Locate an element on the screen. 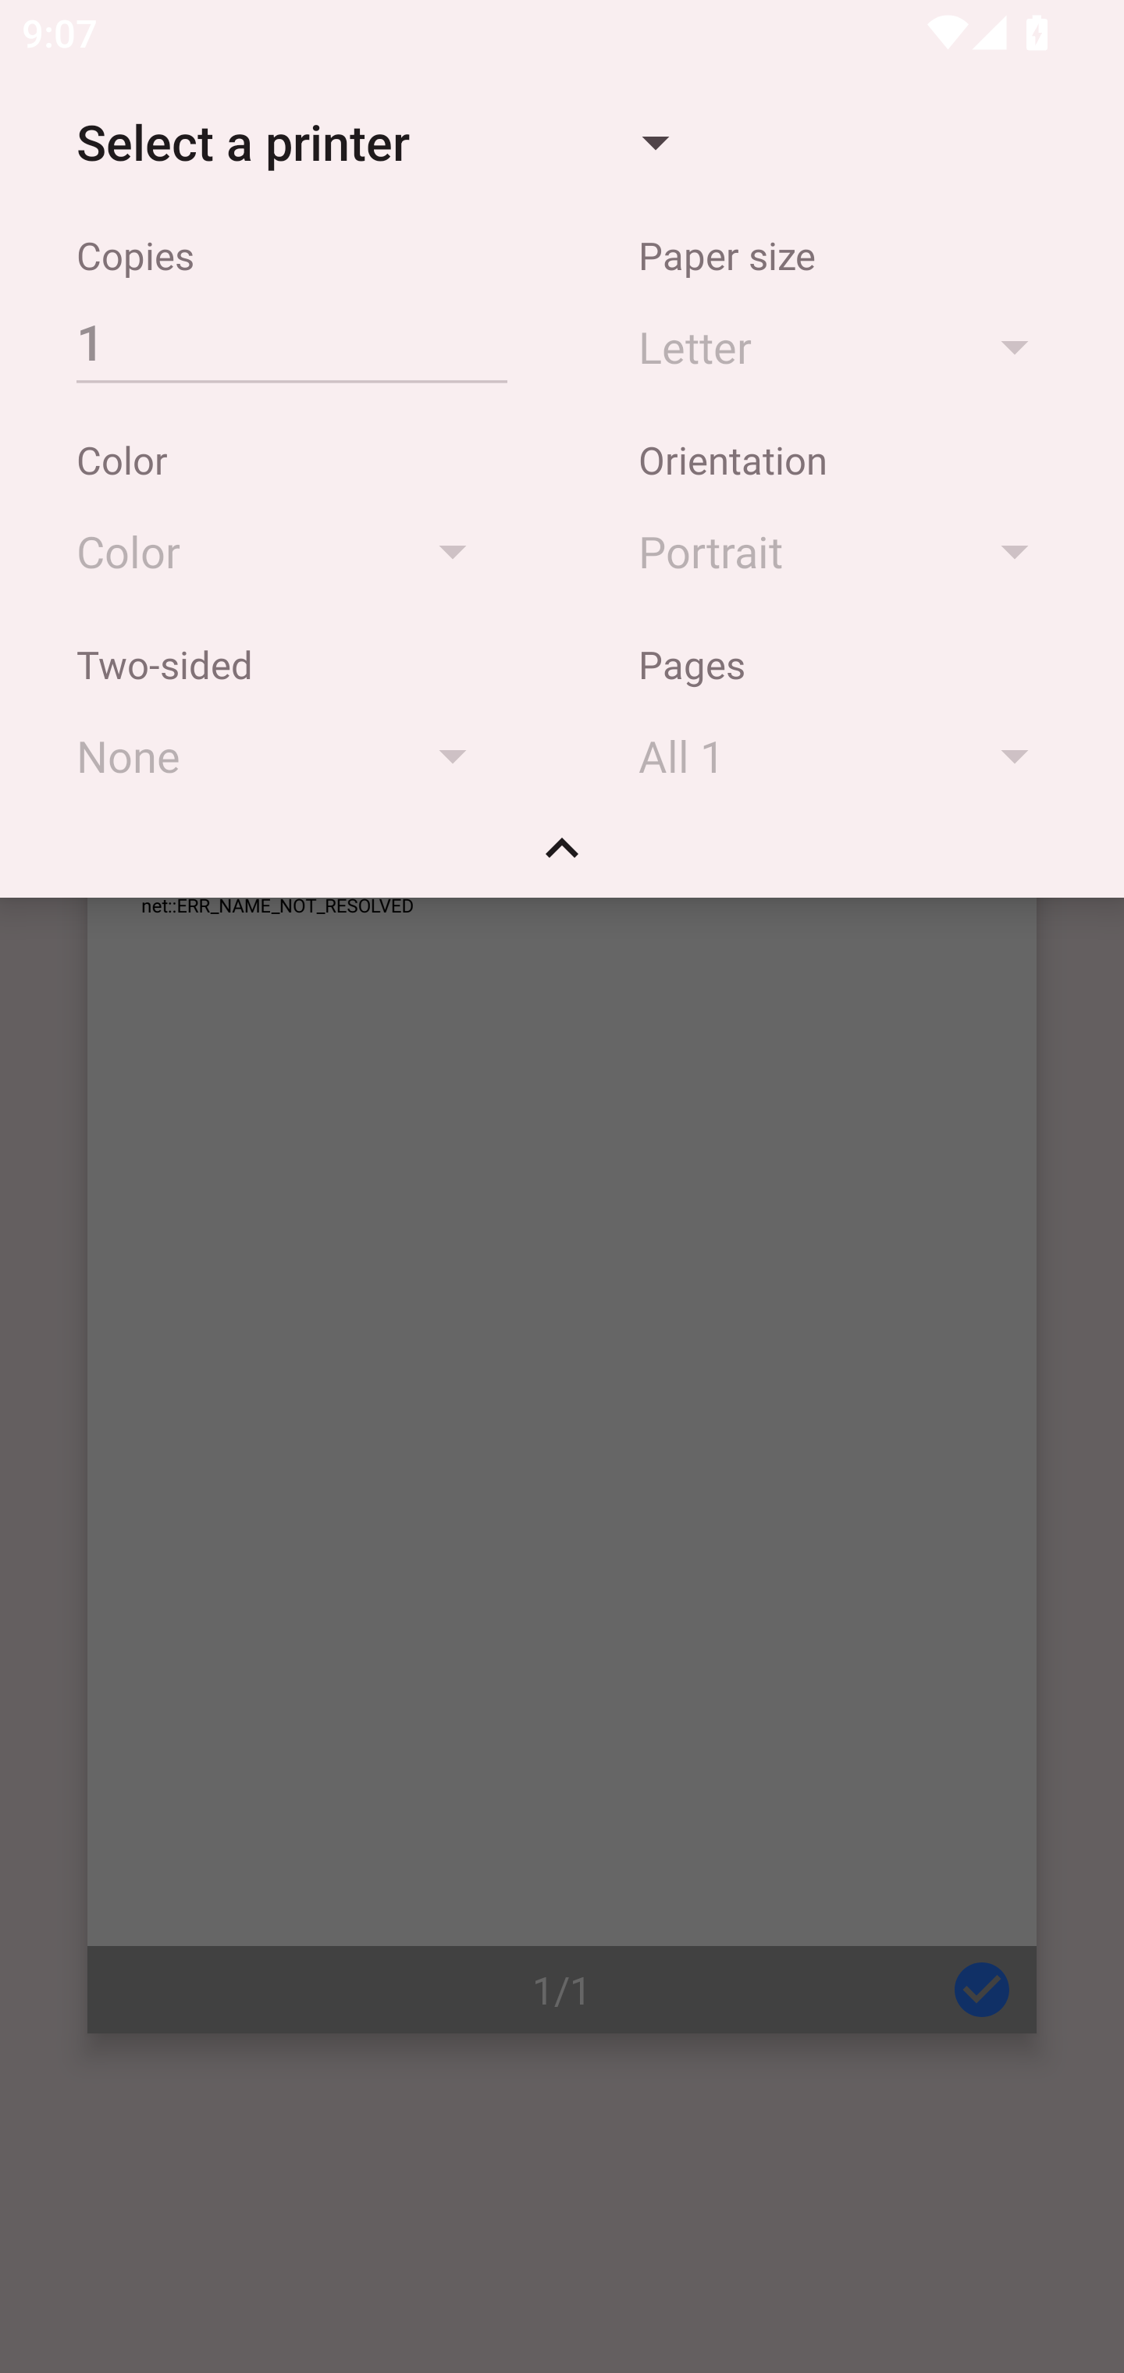  Color is located at coordinates (286, 551).